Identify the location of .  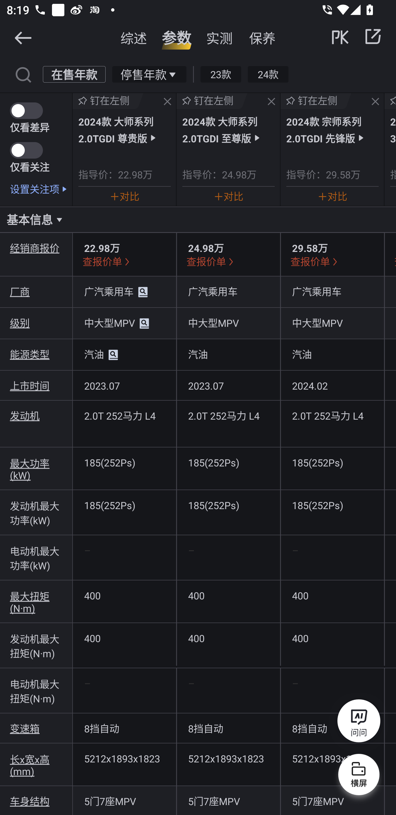
(373, 36).